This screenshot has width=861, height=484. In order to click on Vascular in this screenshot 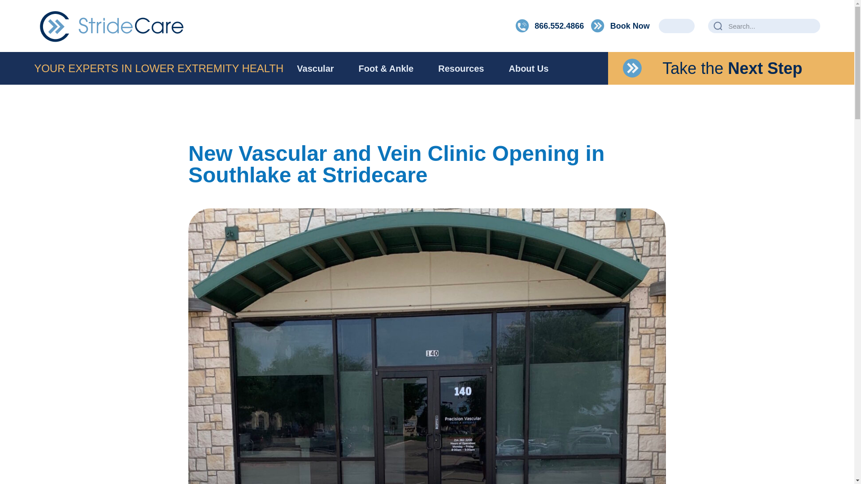, I will do `click(315, 68)`.